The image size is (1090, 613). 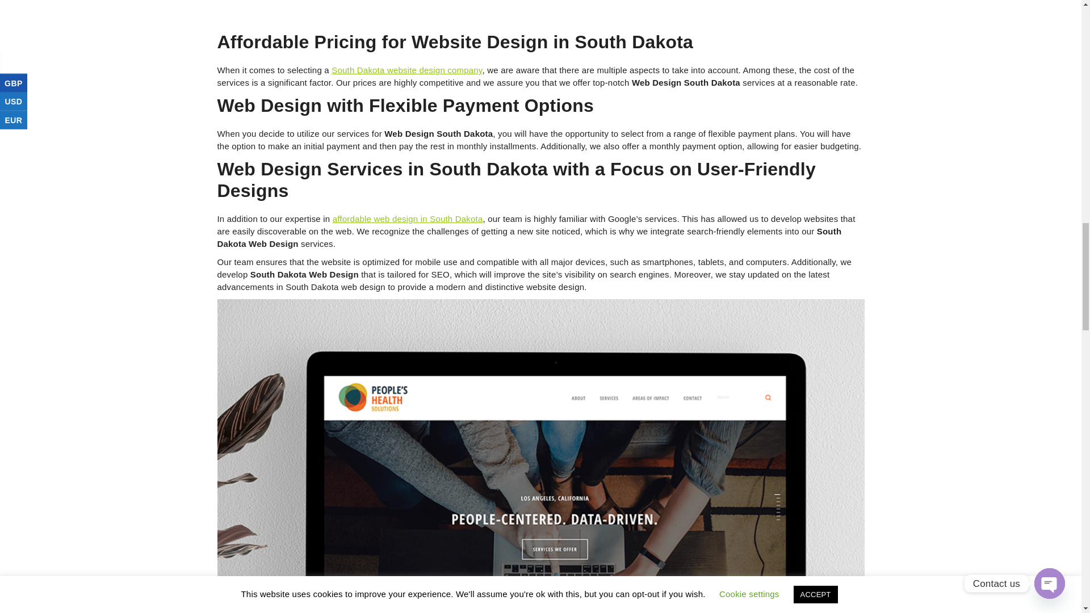 What do you see at coordinates (540, 12) in the screenshot?
I see `YouTube player` at bounding box center [540, 12].